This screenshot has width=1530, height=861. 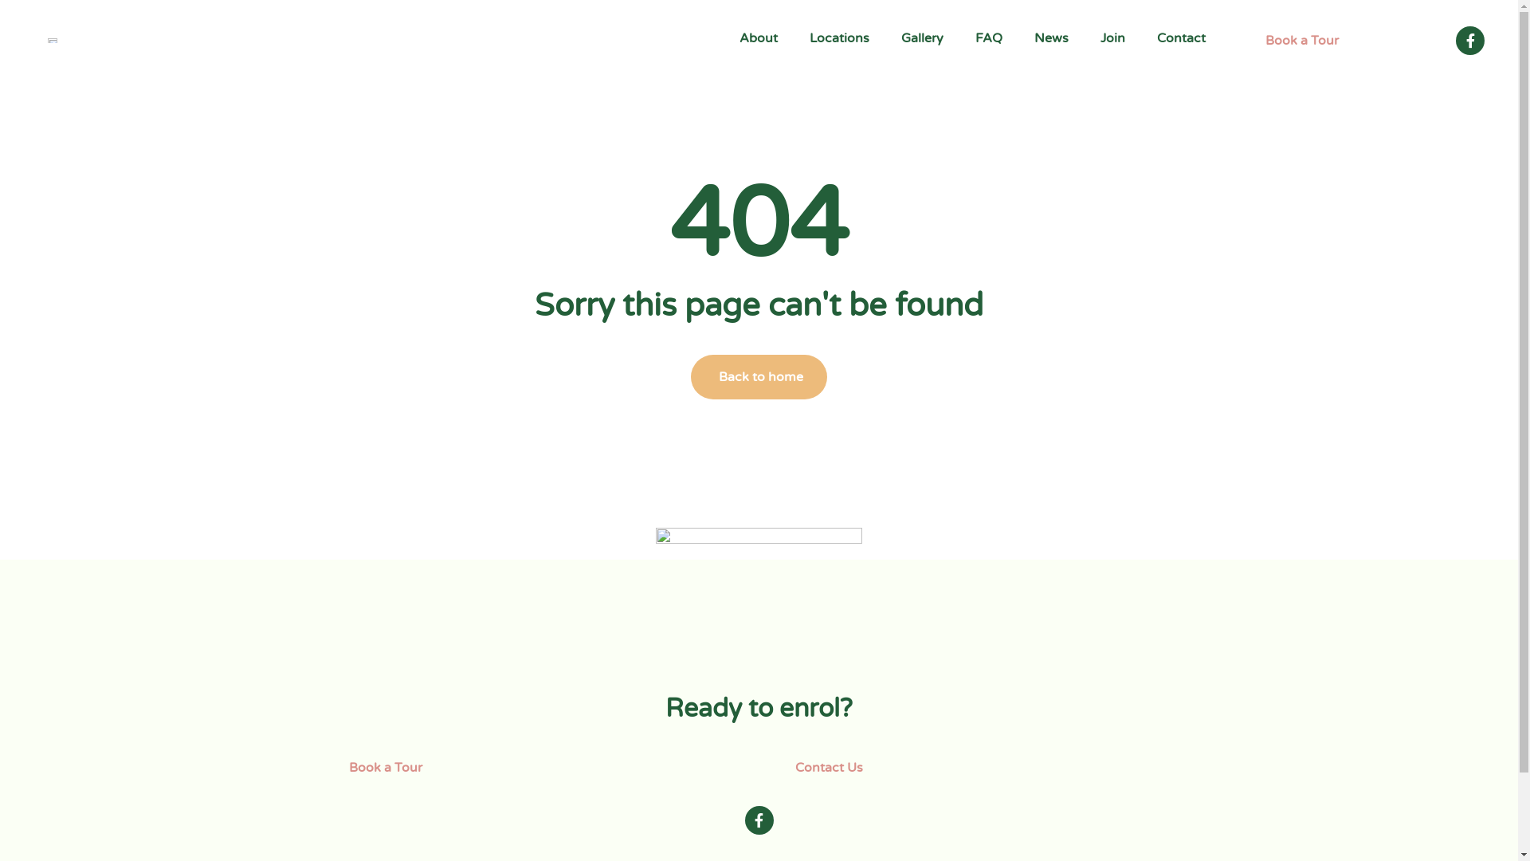 I want to click on Gallery, so click(x=921, y=38).